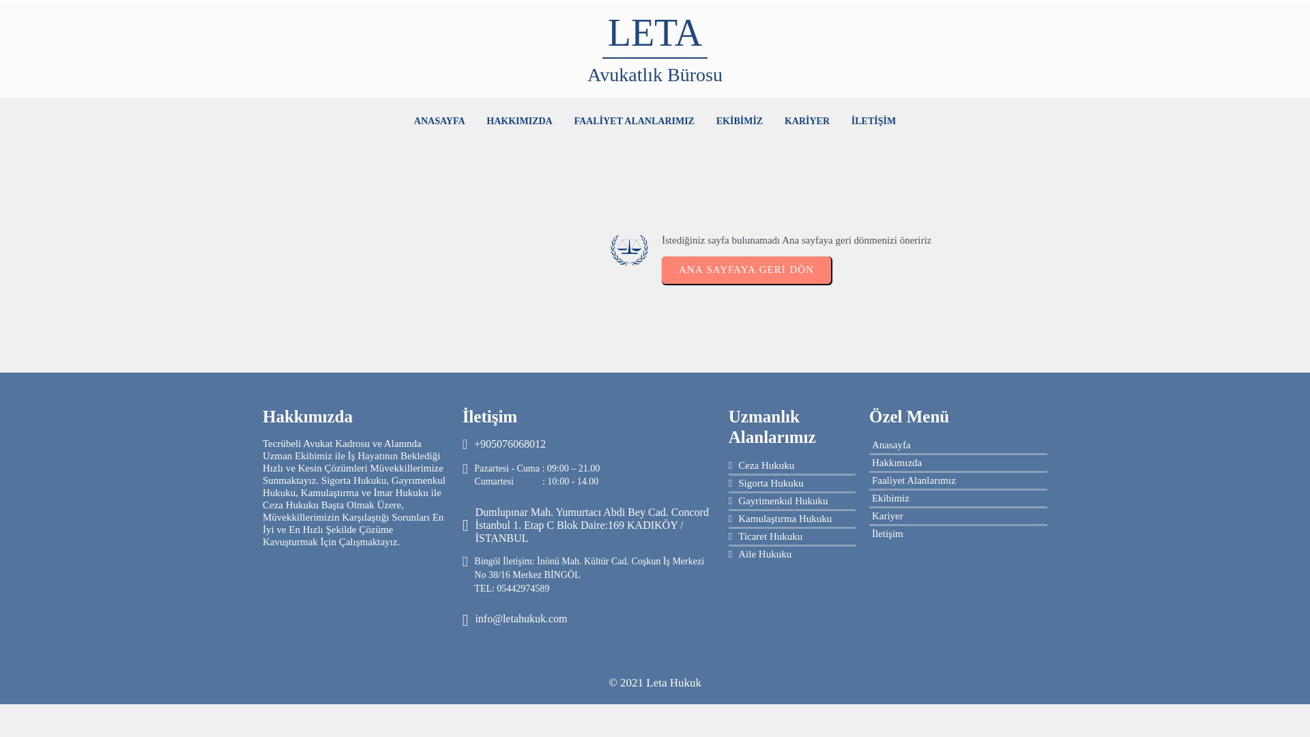 The image size is (1310, 737). What do you see at coordinates (958, 498) in the screenshot?
I see `Ekibimiz` at bounding box center [958, 498].